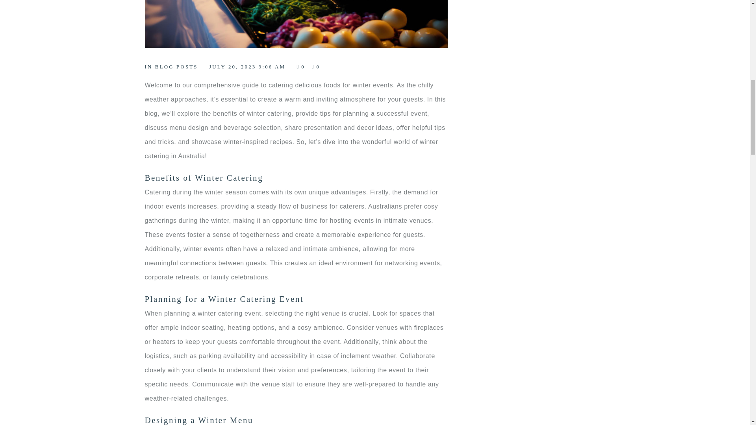 The height and width of the screenshot is (425, 756). I want to click on Like, so click(301, 67).